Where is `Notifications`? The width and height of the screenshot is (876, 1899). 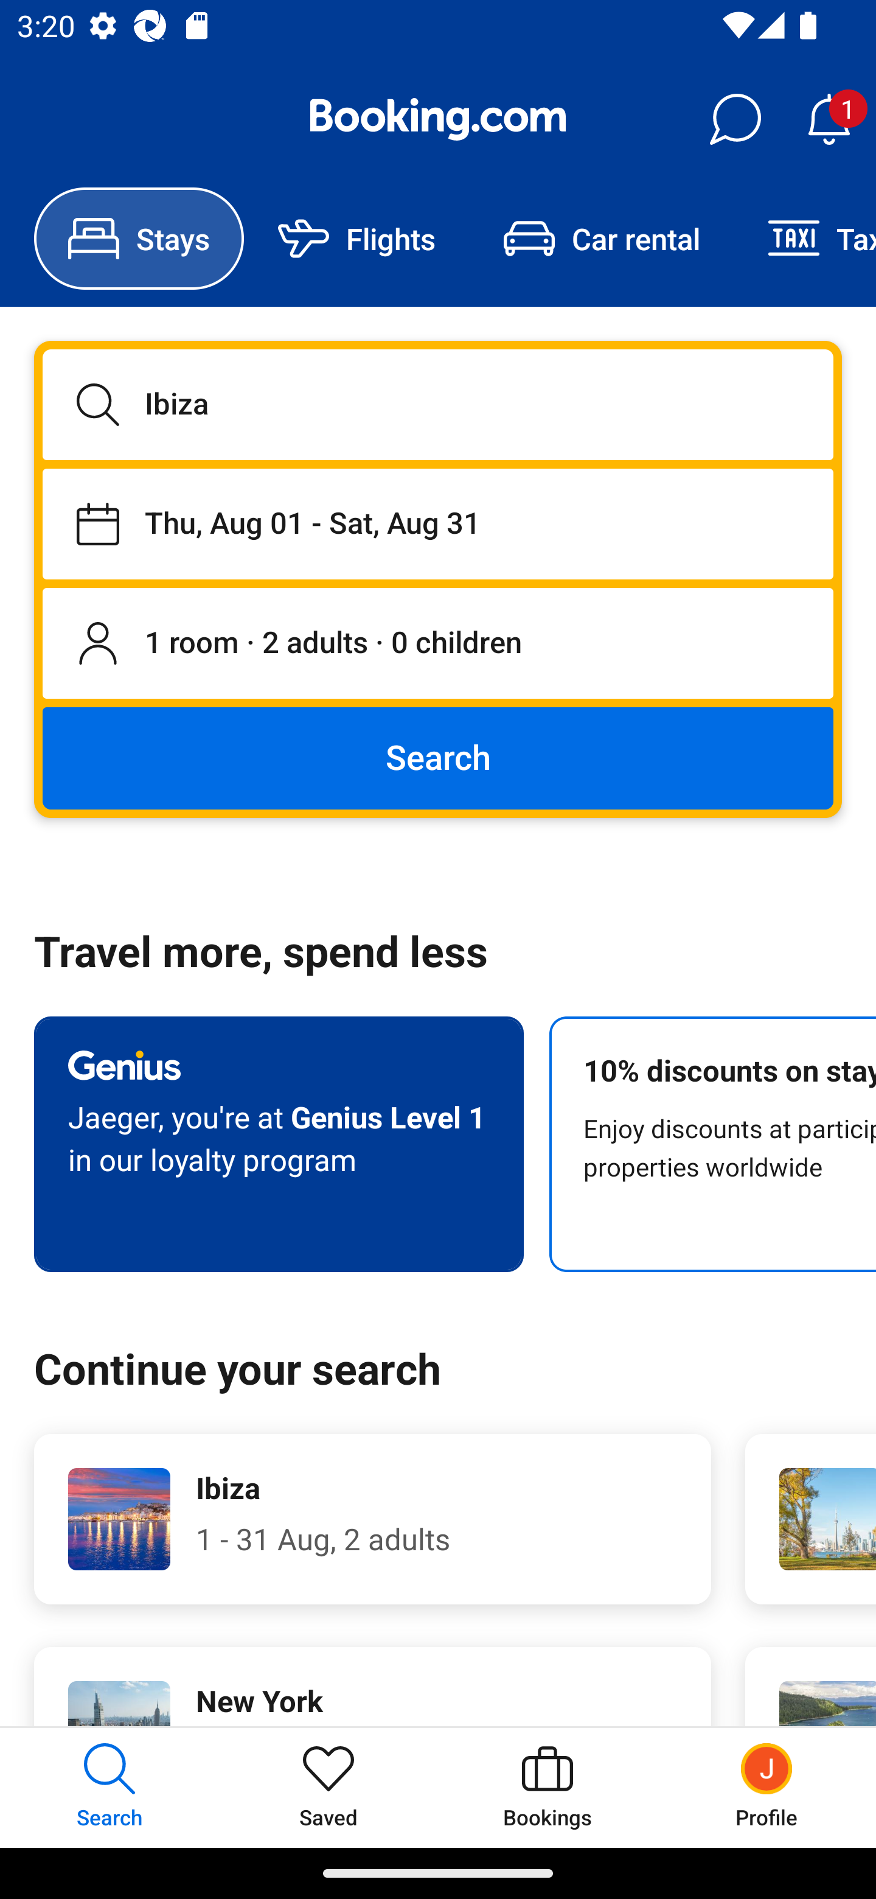
Notifications is located at coordinates (829, 119).